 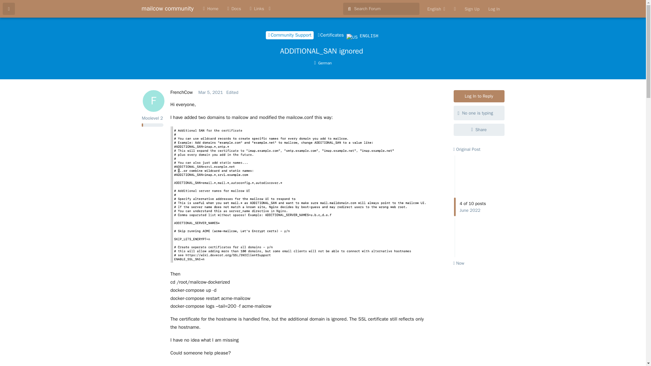 I want to click on Friday, March 5, 2021 1:13 AM, so click(x=210, y=92).